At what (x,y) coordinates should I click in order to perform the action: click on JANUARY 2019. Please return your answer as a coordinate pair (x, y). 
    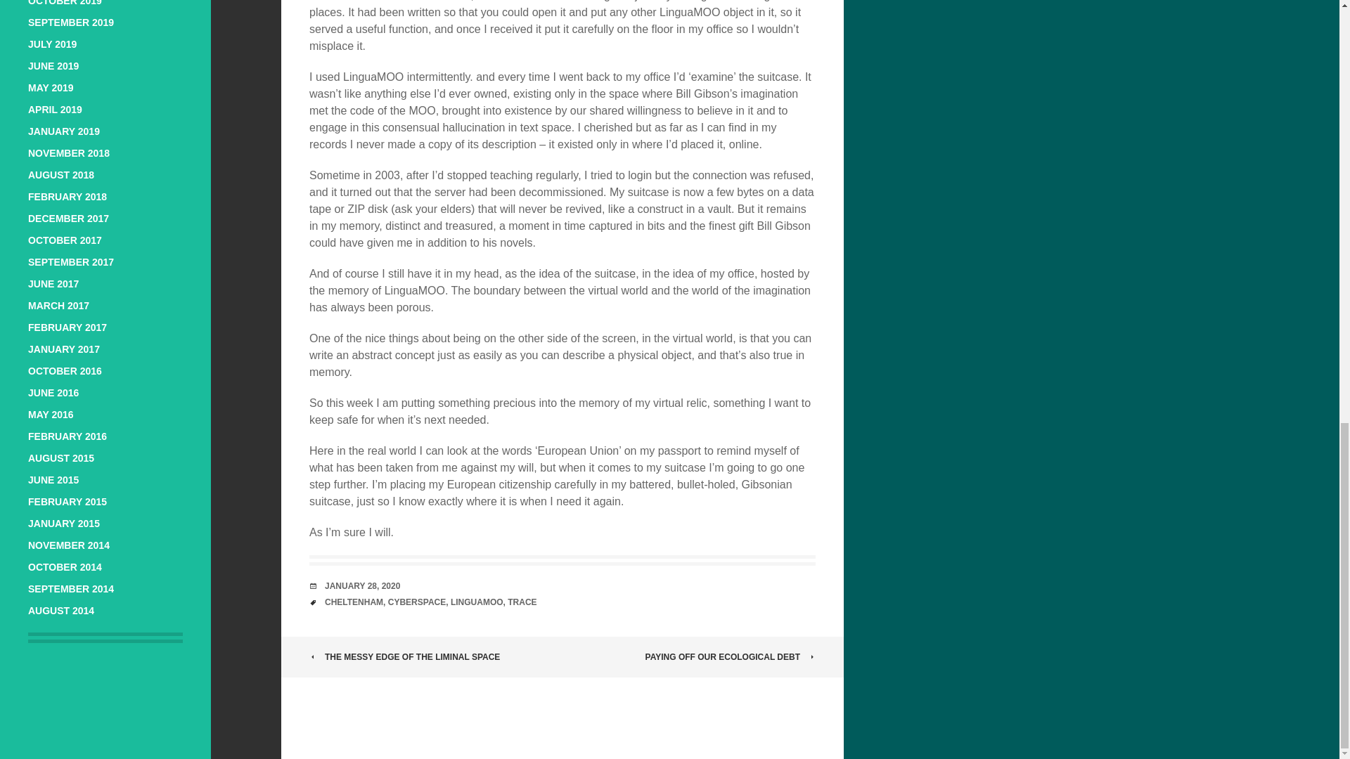
    Looking at the image, I should click on (64, 131).